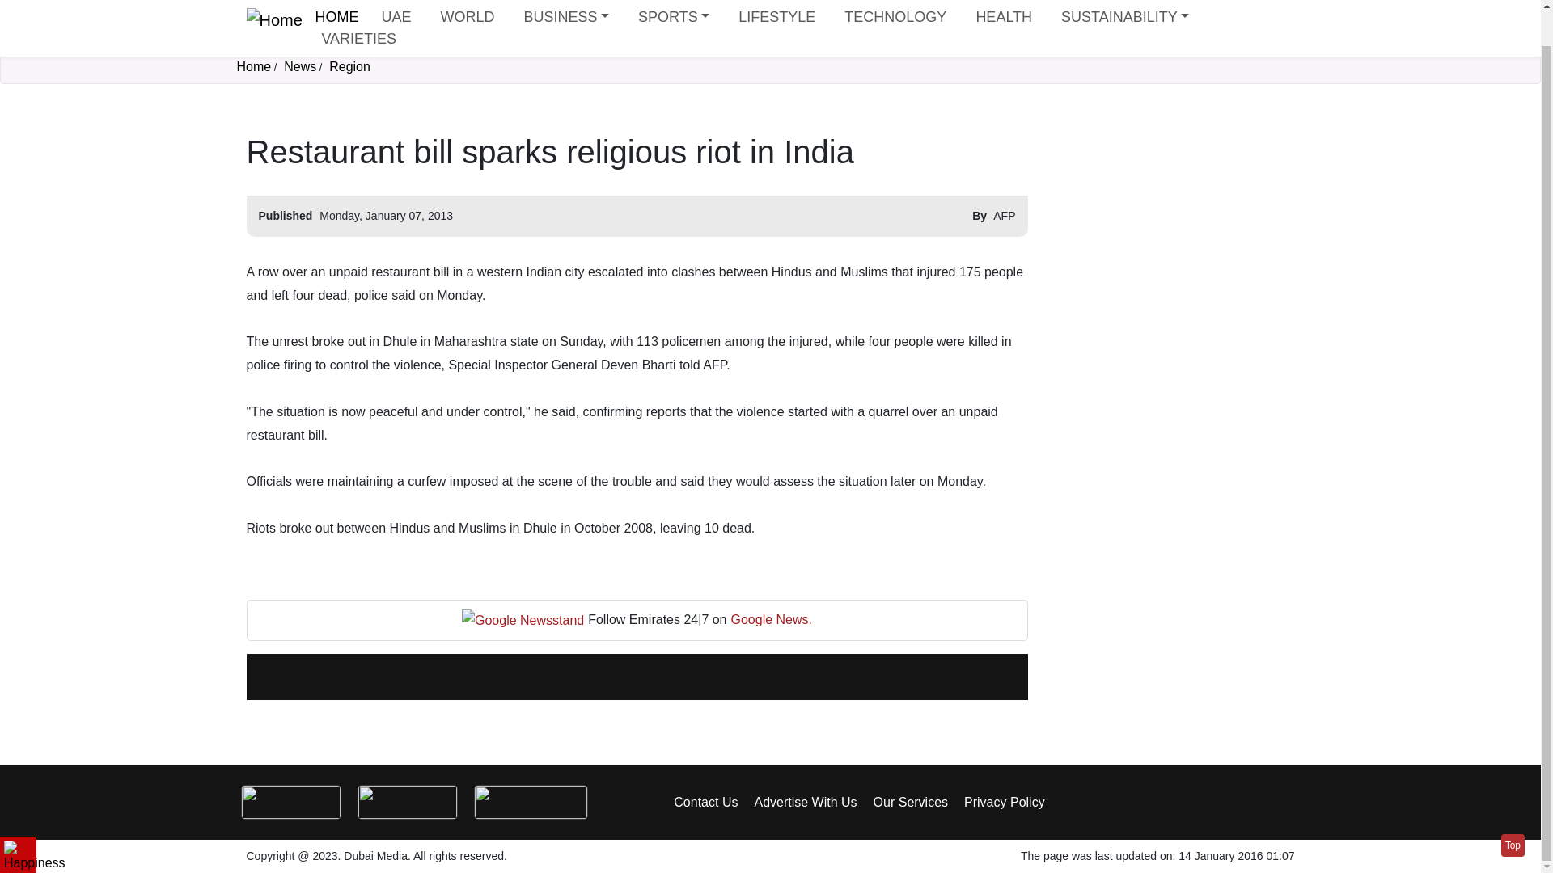 The image size is (1553, 873). What do you see at coordinates (252, 66) in the screenshot?
I see `Home` at bounding box center [252, 66].